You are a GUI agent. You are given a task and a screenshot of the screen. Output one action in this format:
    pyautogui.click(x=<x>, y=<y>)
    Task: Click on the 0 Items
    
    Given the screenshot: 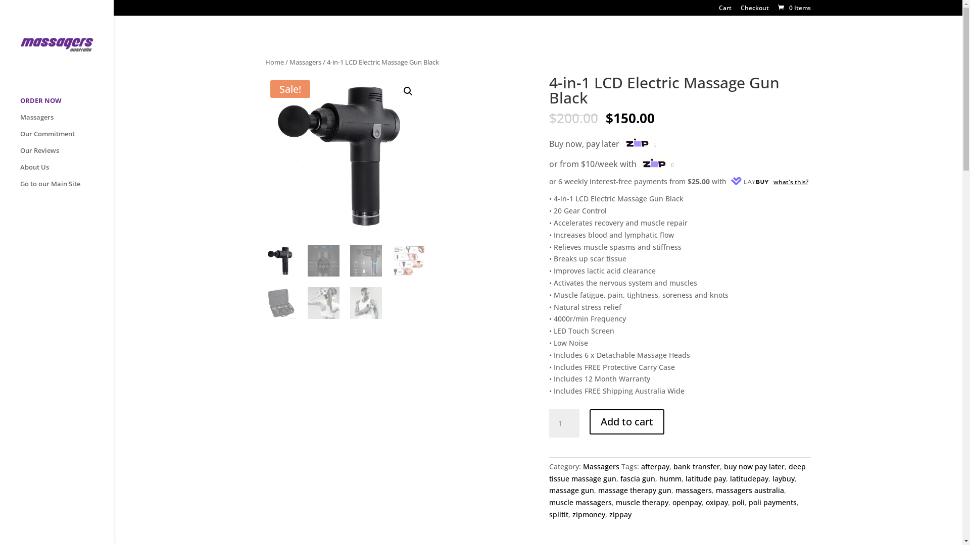 What is the action you would take?
    pyautogui.click(x=794, y=8)
    